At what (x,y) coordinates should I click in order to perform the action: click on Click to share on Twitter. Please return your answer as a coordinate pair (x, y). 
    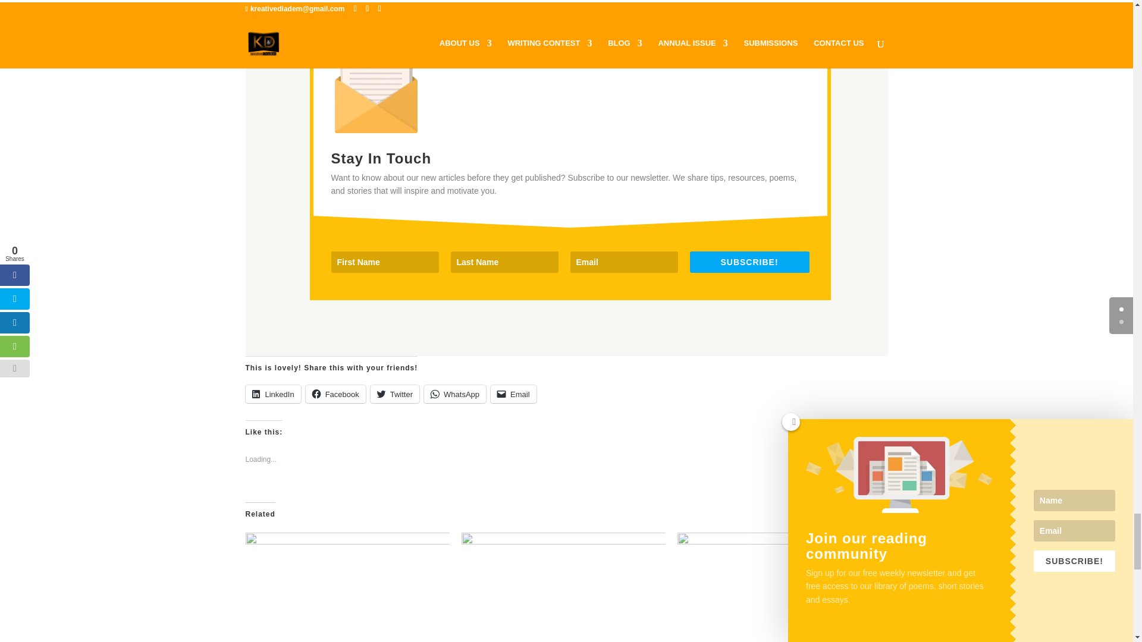
    Looking at the image, I should click on (394, 394).